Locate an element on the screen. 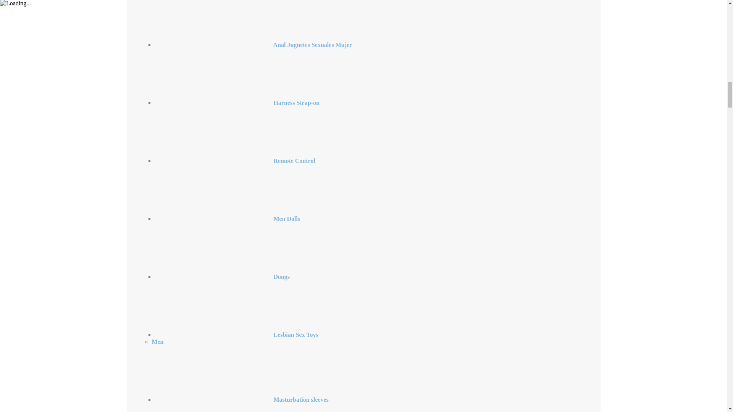 Image resolution: width=733 pixels, height=412 pixels. Harness Strap-on is located at coordinates (237, 103).